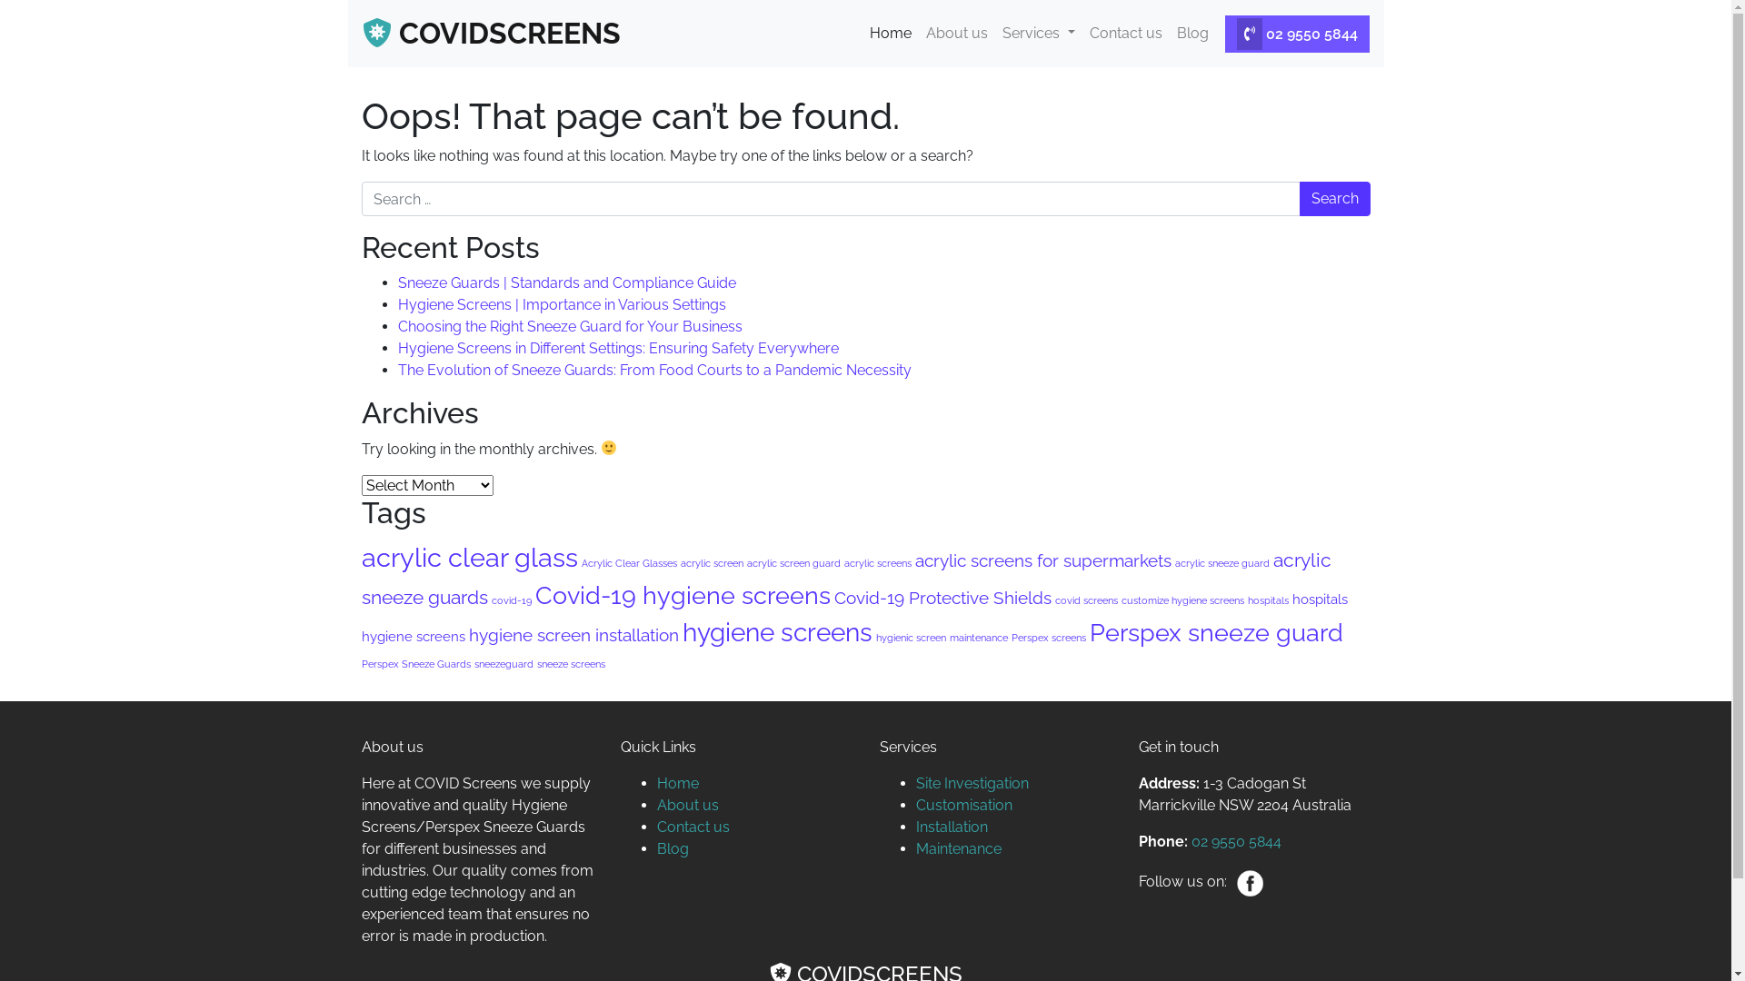 The width and height of the screenshot is (1745, 981). What do you see at coordinates (567, 283) in the screenshot?
I see `Sneeze Guards | Standards and Compliance Guide` at bounding box center [567, 283].